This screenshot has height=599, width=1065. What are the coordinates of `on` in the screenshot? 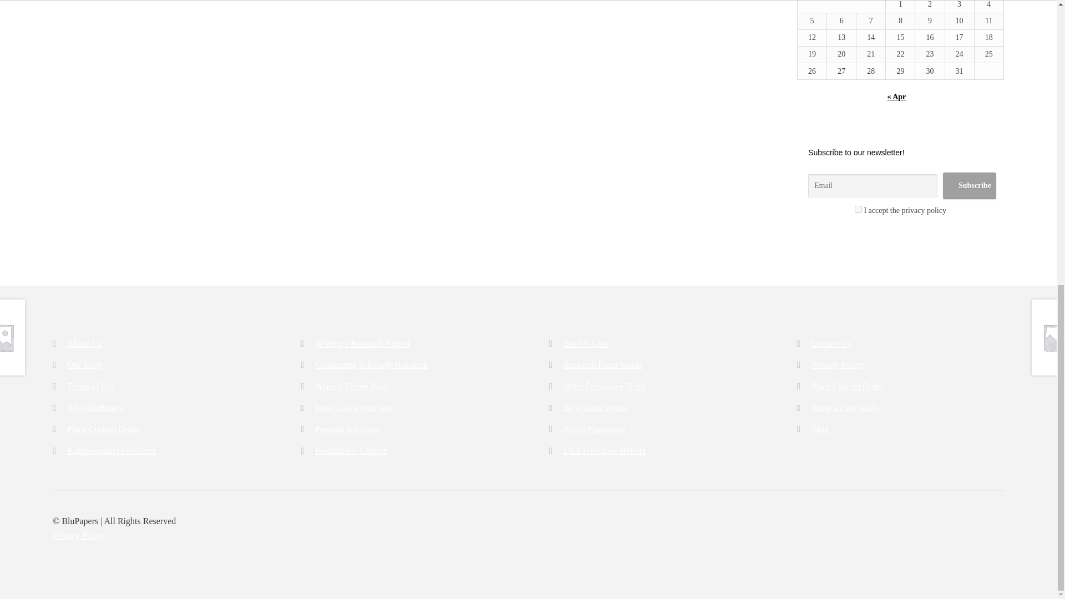 It's located at (858, 210).